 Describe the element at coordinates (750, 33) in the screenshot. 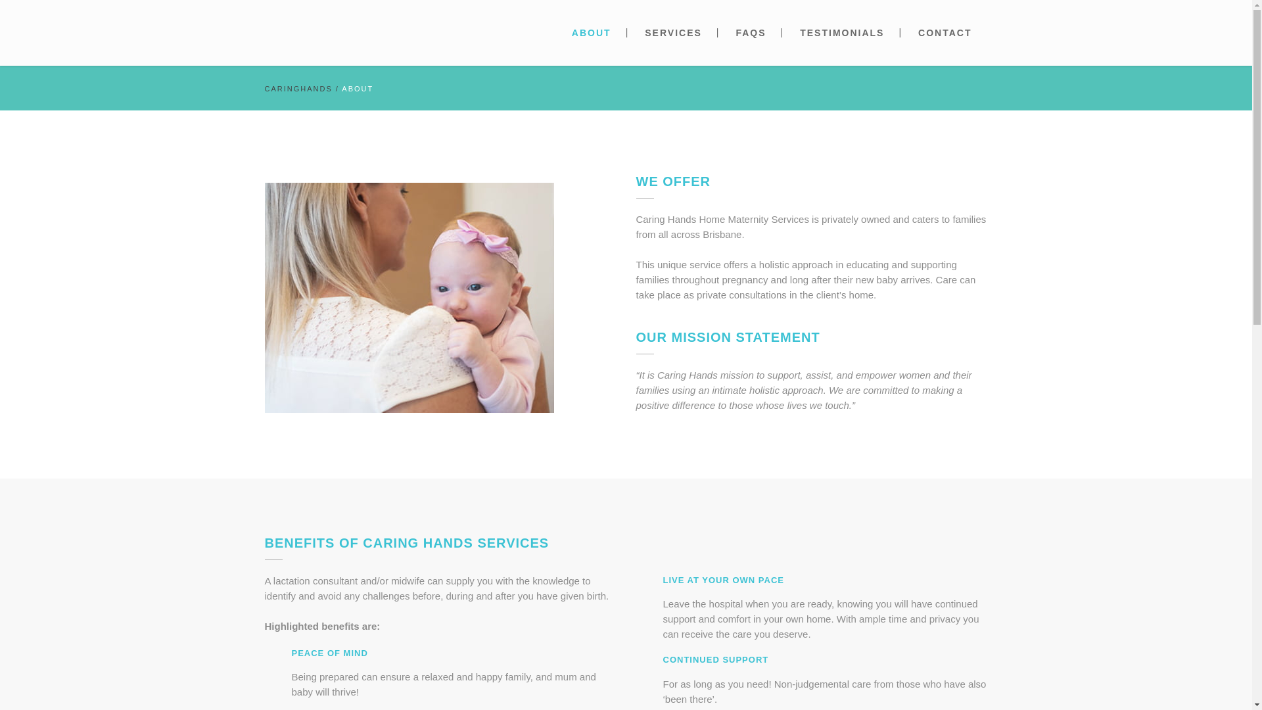

I see `FAQS` at that location.